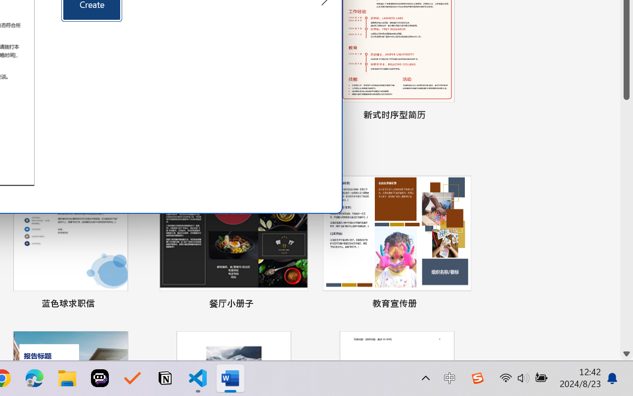 Image resolution: width=633 pixels, height=396 pixels. What do you see at coordinates (259, 126) in the screenshot?
I see `See more information on More by Miniclip.com` at bounding box center [259, 126].